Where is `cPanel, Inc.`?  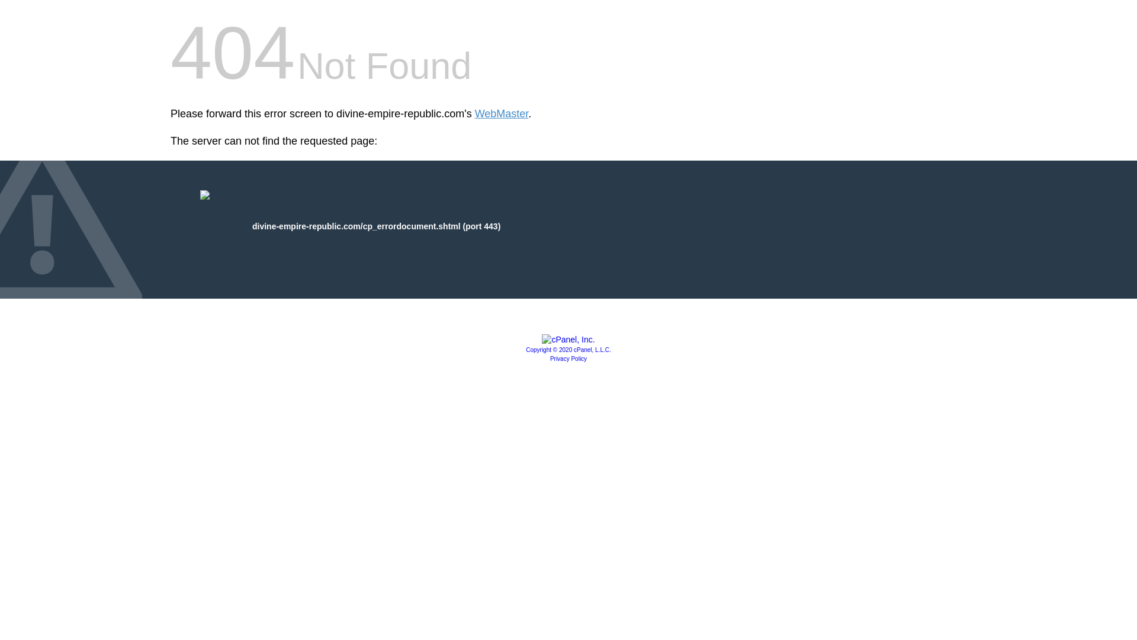 cPanel, Inc. is located at coordinates (568, 350).